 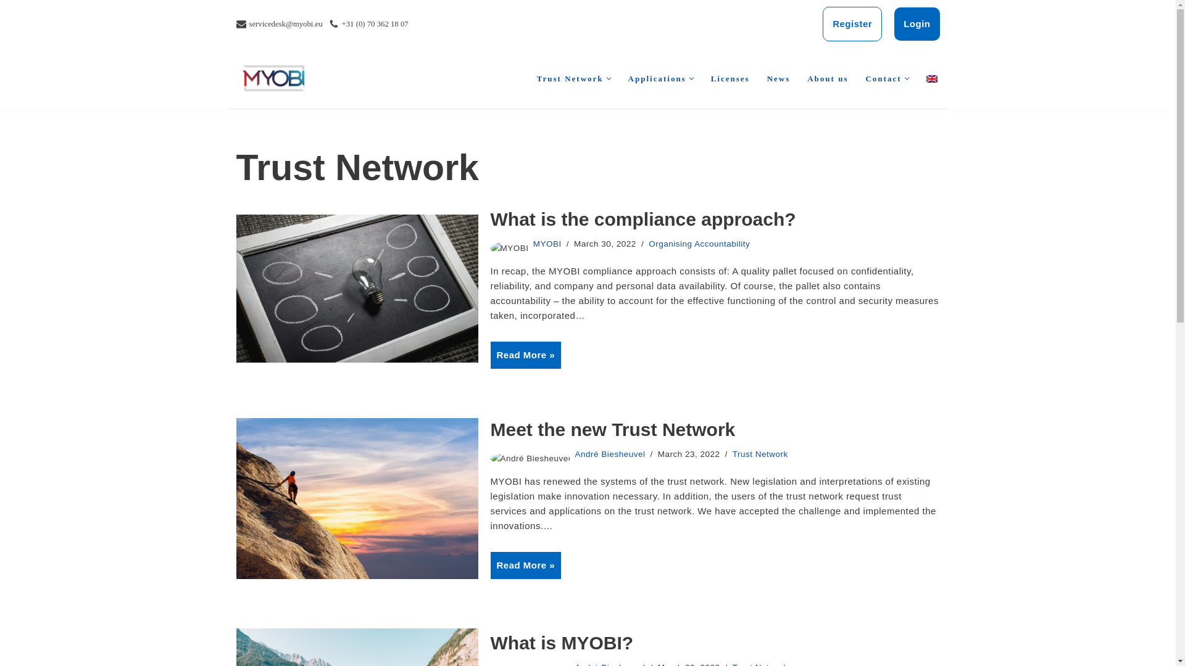 What do you see at coordinates (357, 288) in the screenshot?
I see `What is the compliance approach?` at bounding box center [357, 288].